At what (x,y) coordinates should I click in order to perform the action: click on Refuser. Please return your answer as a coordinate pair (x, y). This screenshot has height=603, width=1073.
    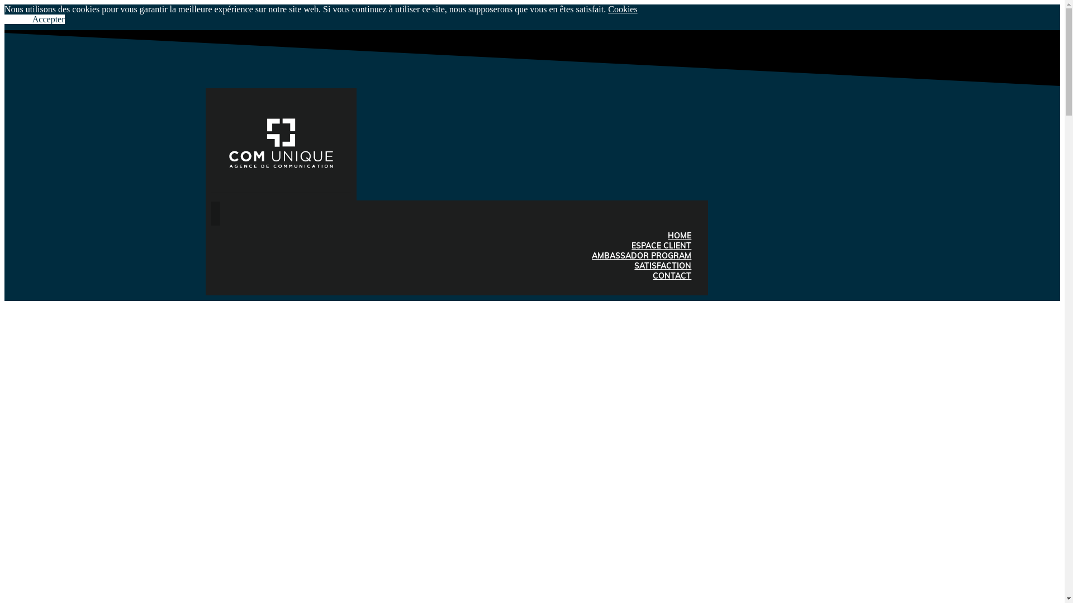
    Looking at the image, I should click on (18, 19).